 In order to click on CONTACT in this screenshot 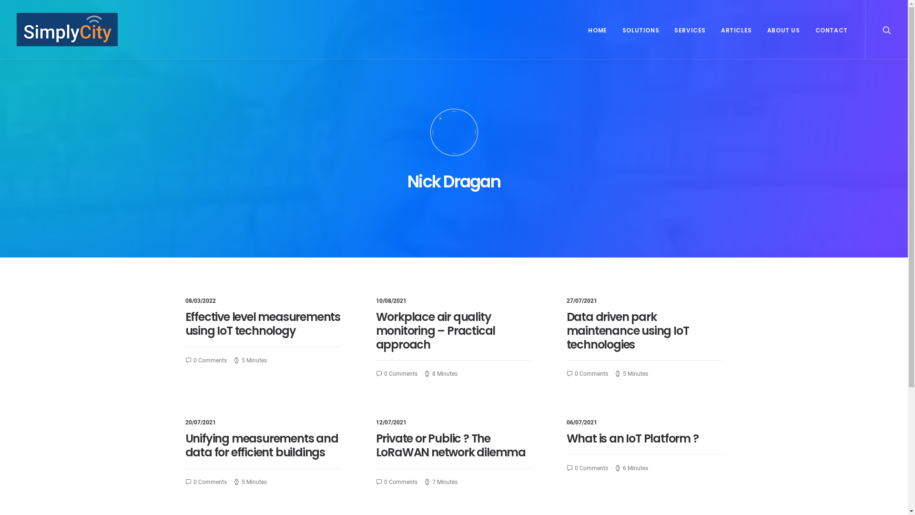, I will do `click(828, 30)`.